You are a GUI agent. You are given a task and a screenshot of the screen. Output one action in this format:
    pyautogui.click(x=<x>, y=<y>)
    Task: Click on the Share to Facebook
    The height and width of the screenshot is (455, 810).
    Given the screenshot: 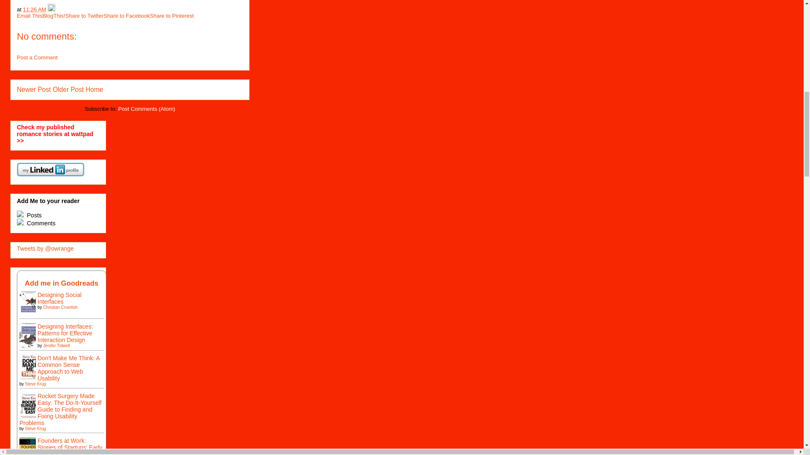 What is the action you would take?
    pyautogui.click(x=127, y=16)
    